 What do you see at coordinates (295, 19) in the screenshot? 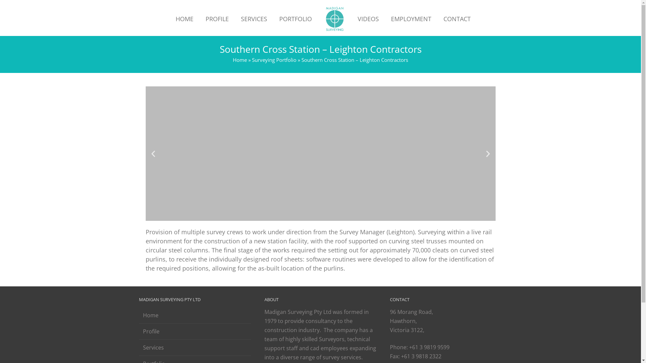
I see `PORTFOLIO` at bounding box center [295, 19].